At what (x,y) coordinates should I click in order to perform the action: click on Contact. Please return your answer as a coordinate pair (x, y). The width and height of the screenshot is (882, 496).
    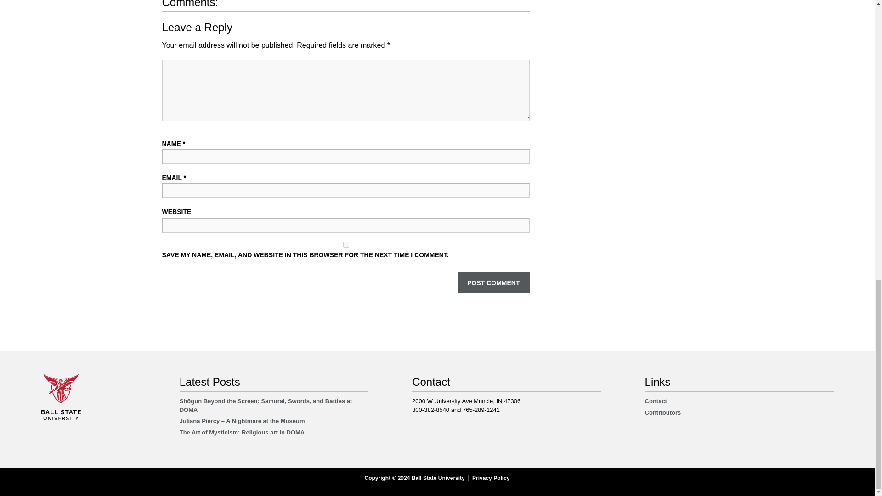
    Looking at the image, I should click on (656, 401).